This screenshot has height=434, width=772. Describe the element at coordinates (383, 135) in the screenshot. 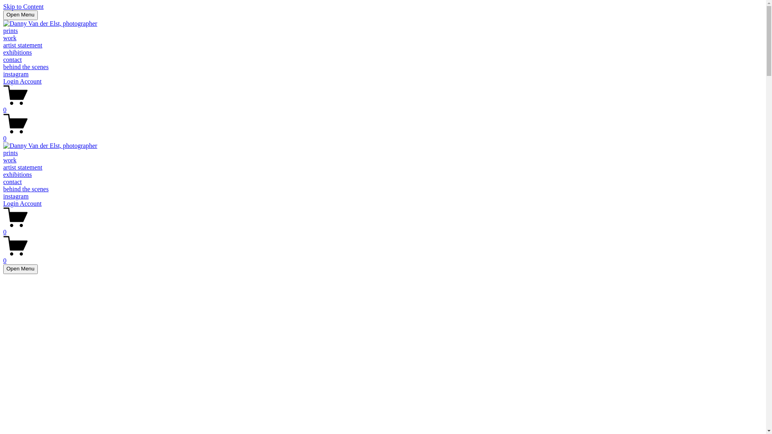

I see `0` at that location.